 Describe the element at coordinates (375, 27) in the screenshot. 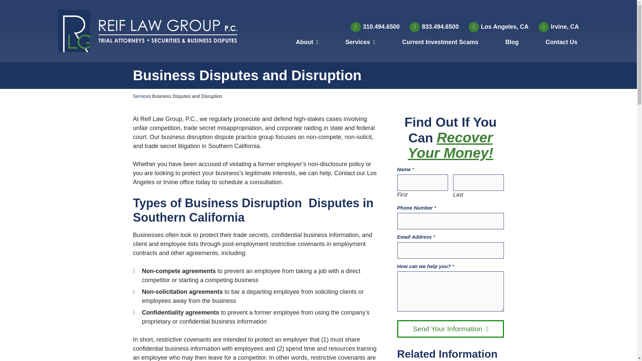

I see `310.494.6500` at that location.